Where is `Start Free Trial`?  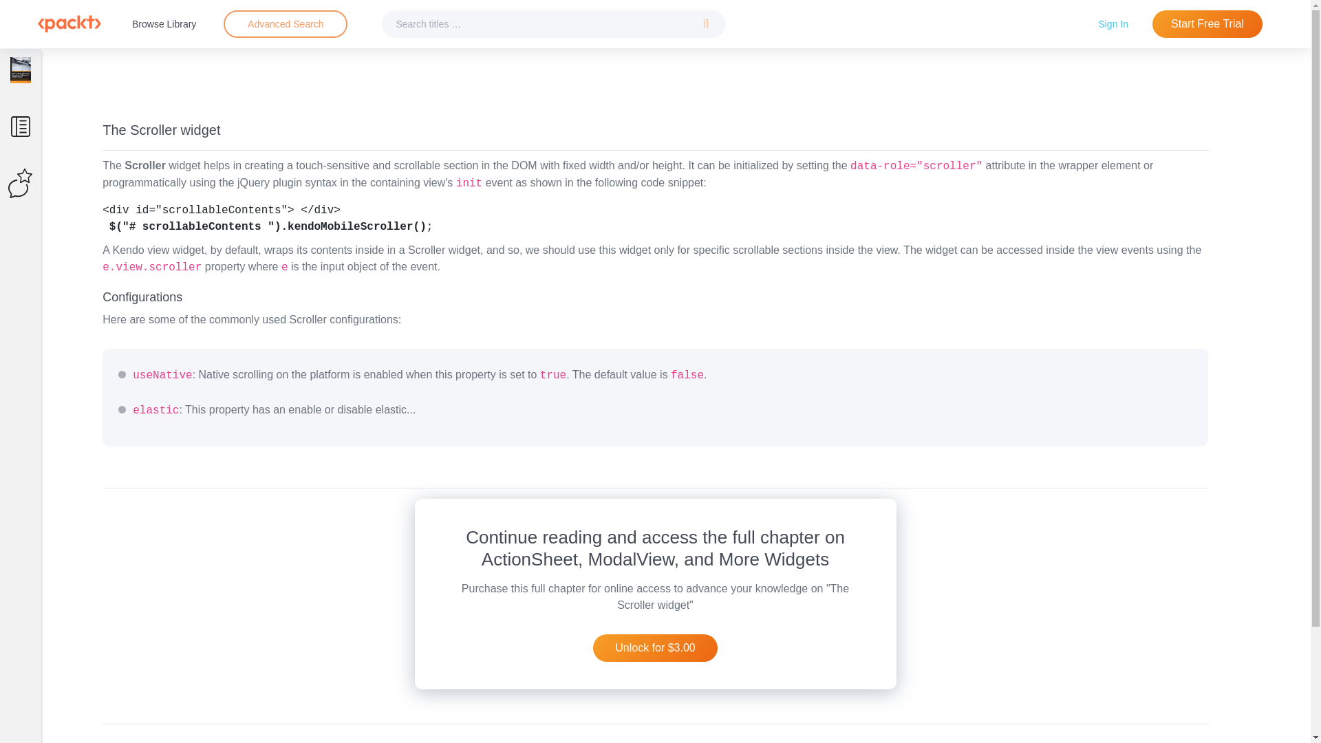 Start Free Trial is located at coordinates (1207, 24).